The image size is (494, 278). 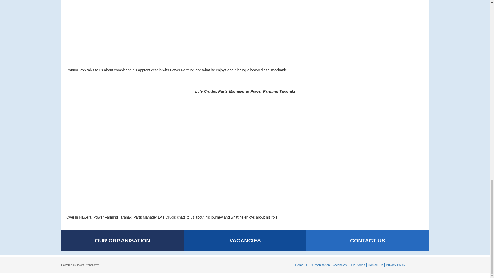 I want to click on Home, so click(x=299, y=265).